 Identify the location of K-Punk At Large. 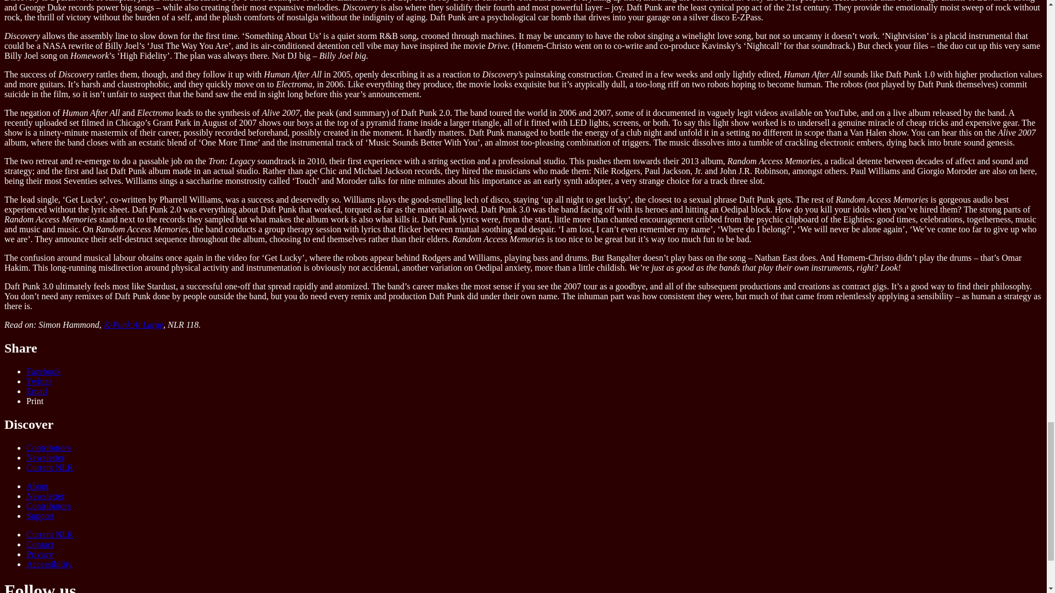
(133, 325).